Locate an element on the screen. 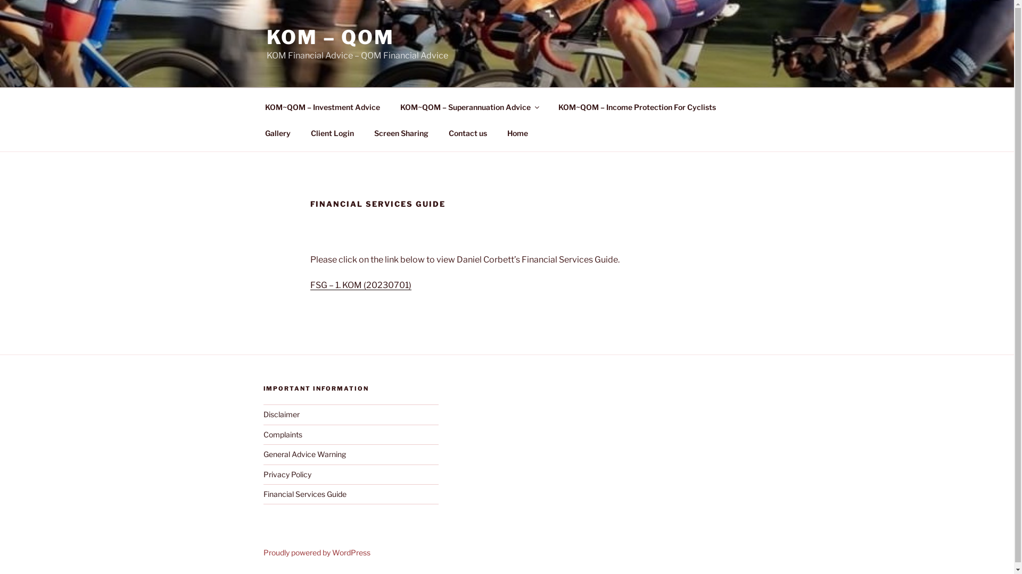  Complaints is located at coordinates (282, 435).